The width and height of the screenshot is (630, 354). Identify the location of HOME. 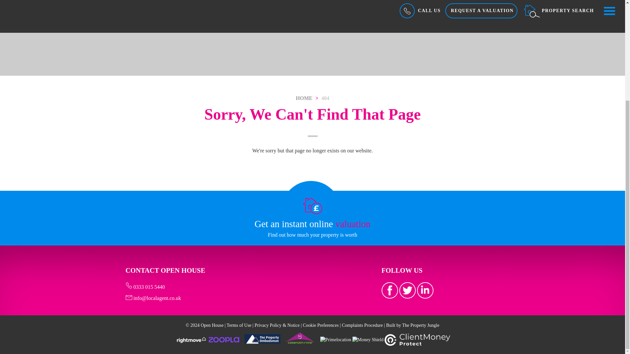
(304, 98).